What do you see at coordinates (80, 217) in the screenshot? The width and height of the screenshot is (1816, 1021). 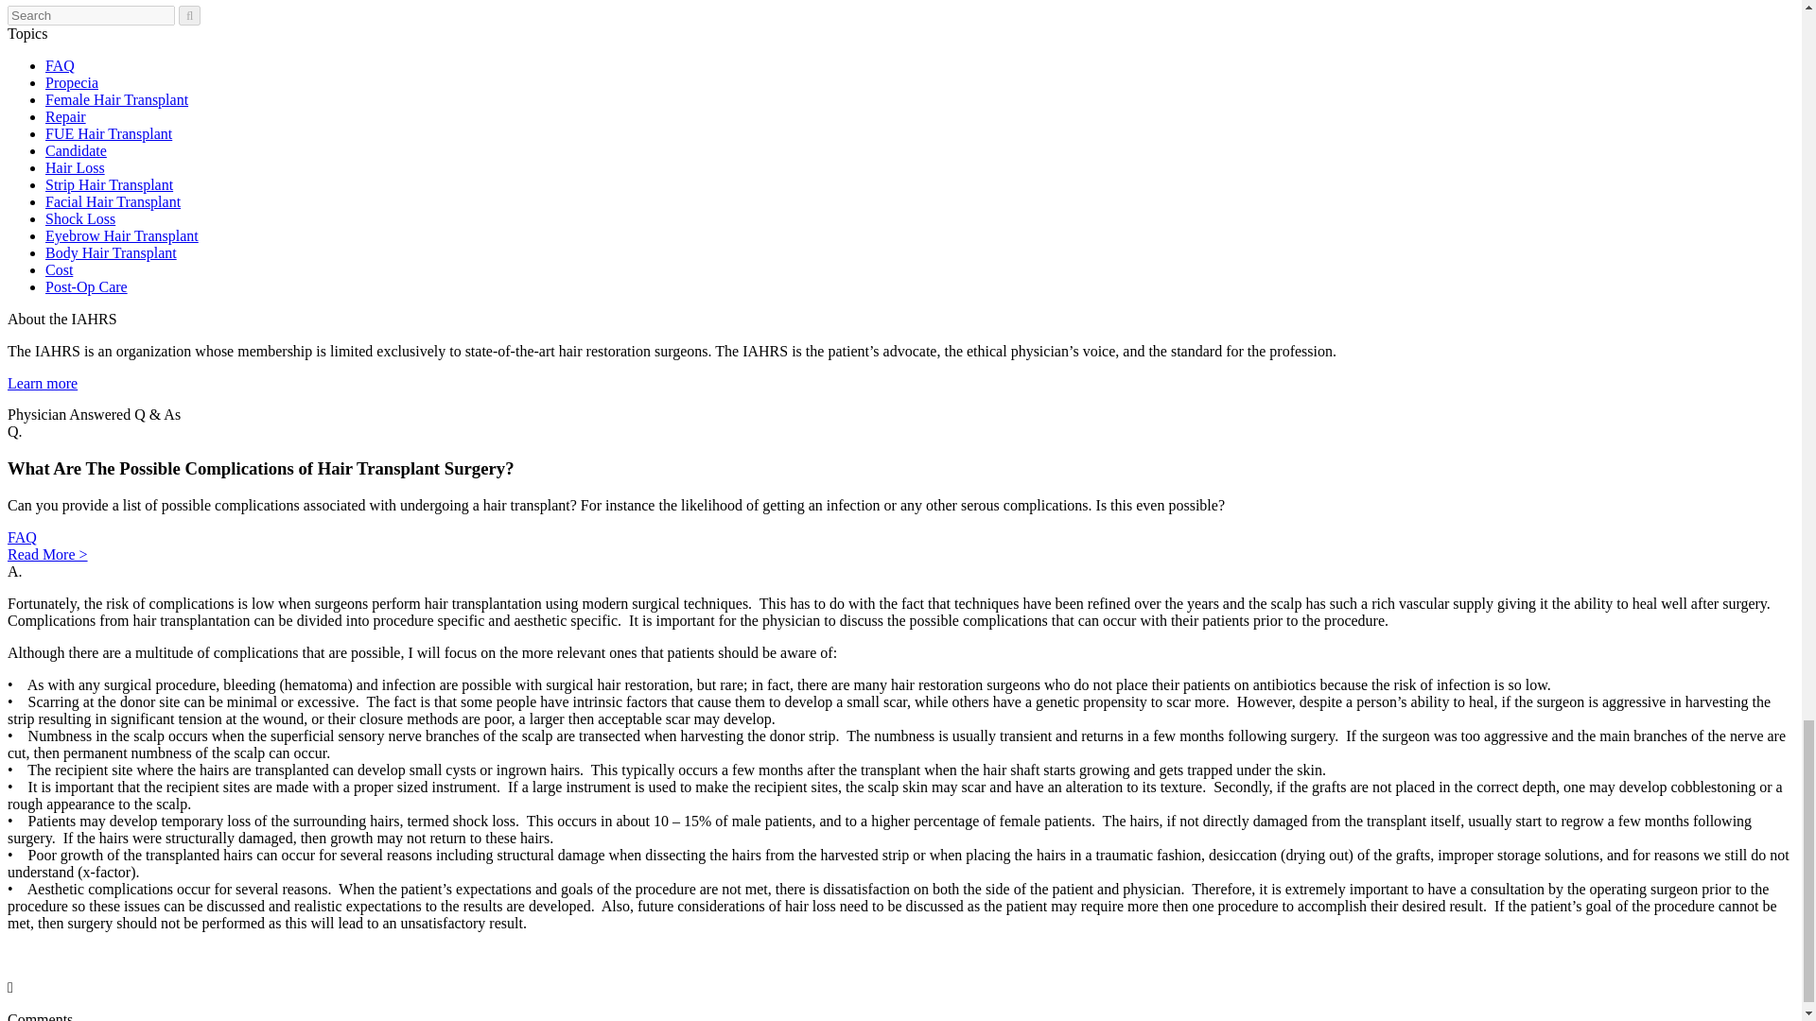 I see `Shock Loss` at bounding box center [80, 217].